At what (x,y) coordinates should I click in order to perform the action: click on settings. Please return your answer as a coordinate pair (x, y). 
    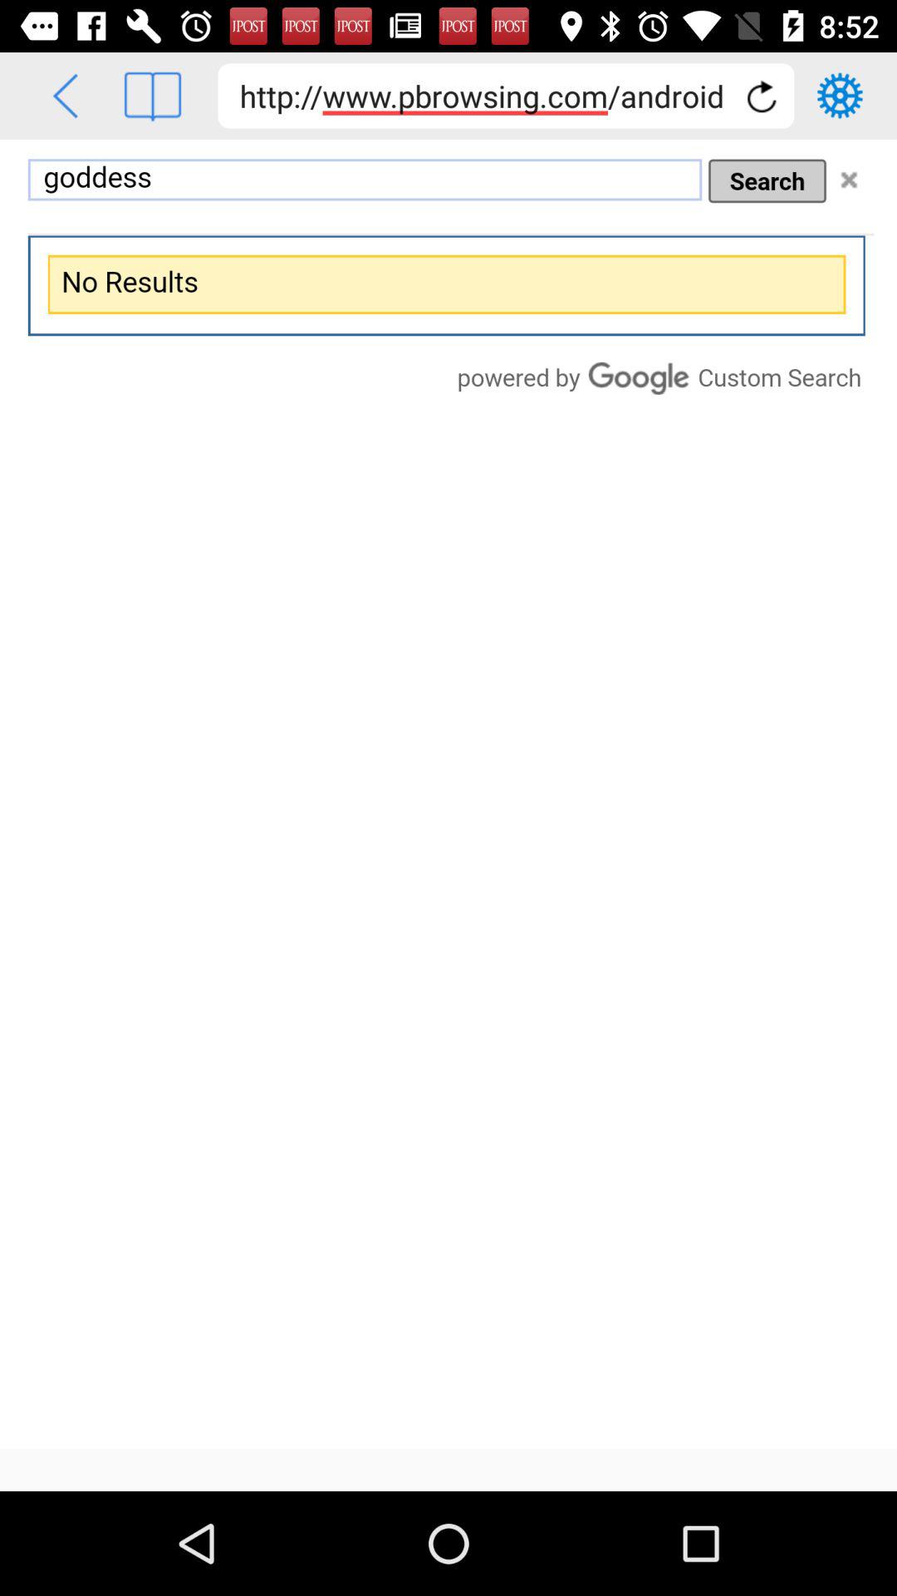
    Looking at the image, I should click on (840, 96).